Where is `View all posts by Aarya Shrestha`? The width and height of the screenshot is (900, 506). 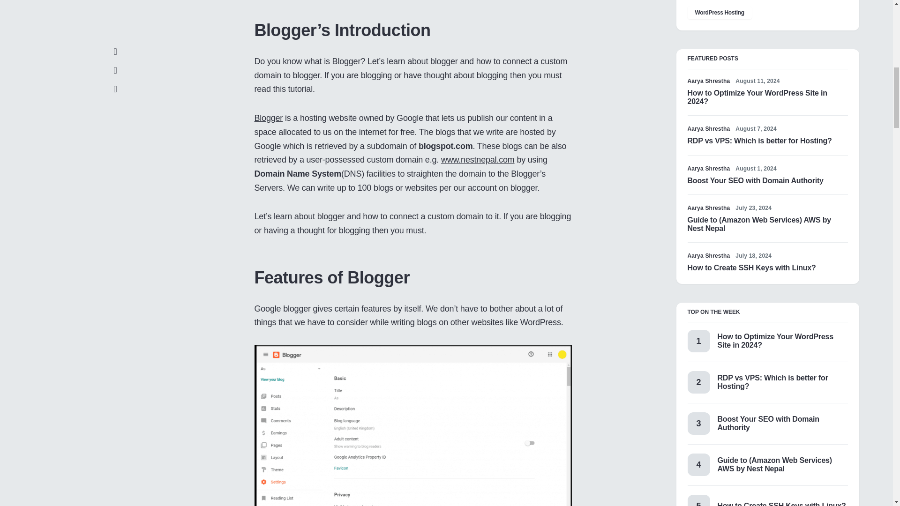 View all posts by Aarya Shrestha is located at coordinates (709, 81).